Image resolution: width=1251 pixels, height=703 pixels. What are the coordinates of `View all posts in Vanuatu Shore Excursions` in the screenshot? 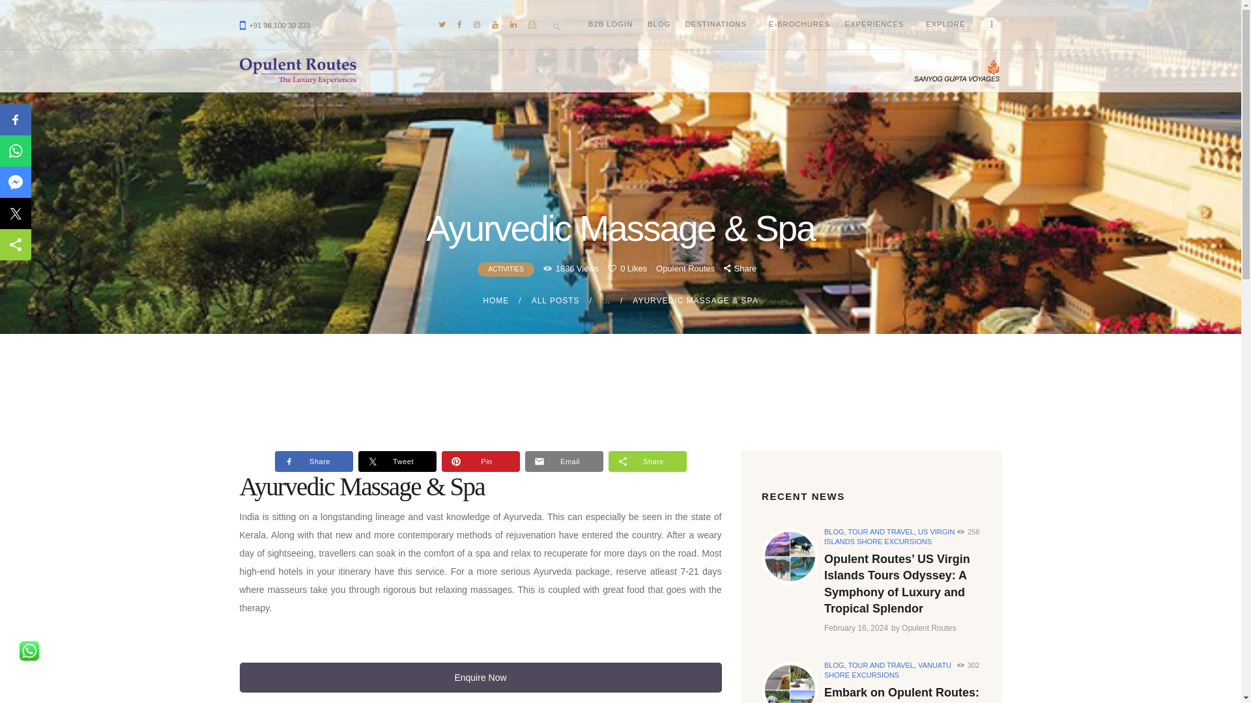 It's located at (887, 670).